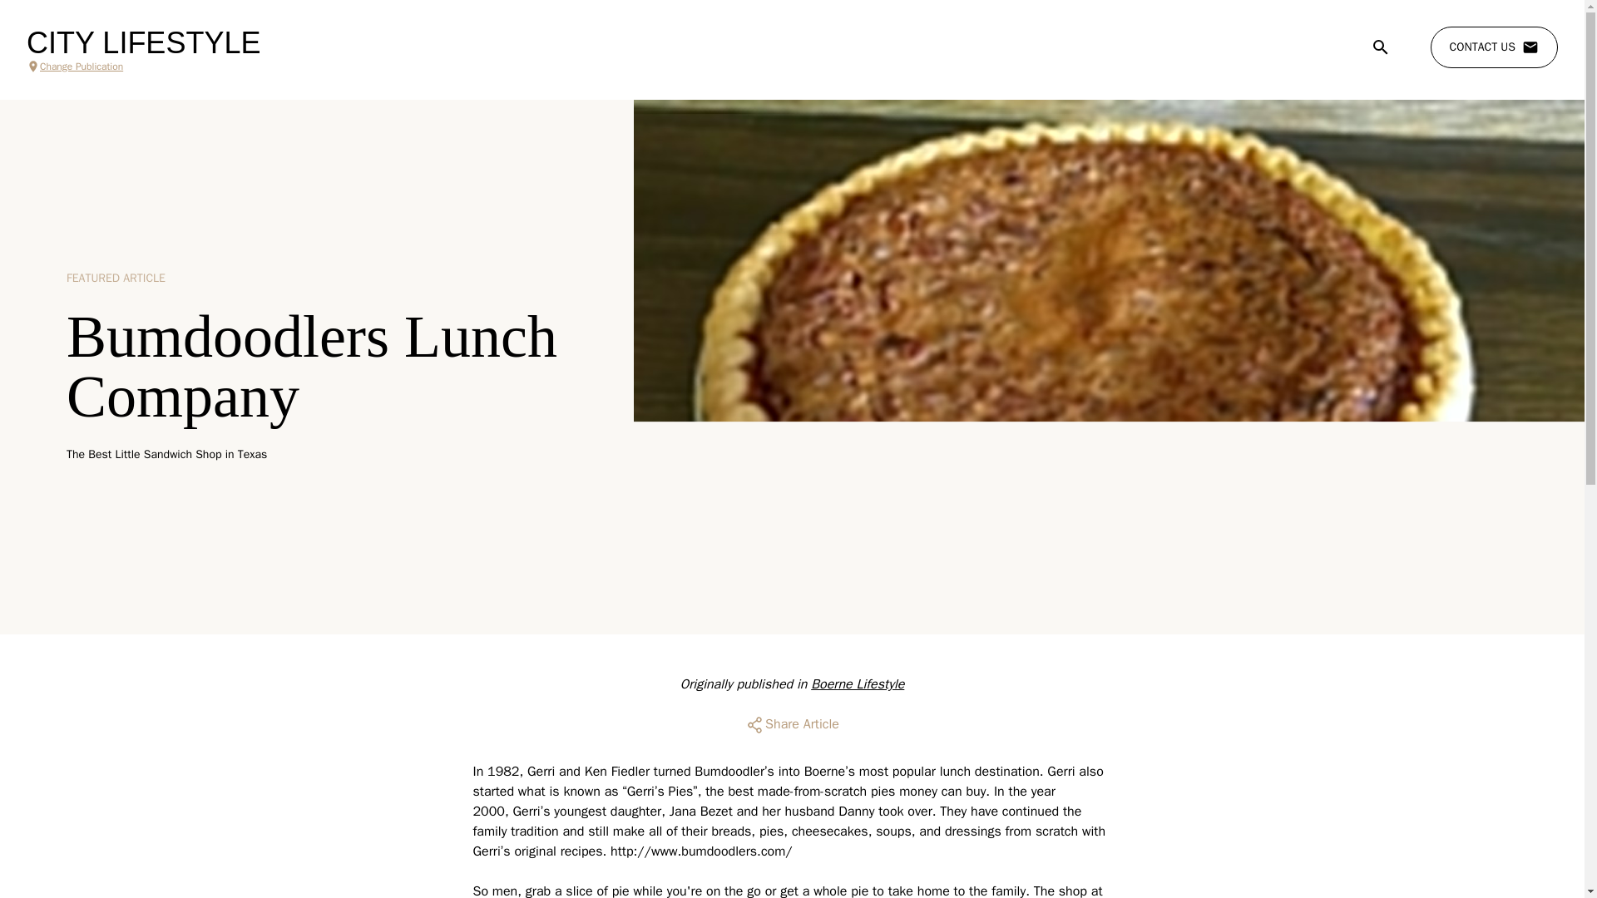  I want to click on CONTACT US, so click(1494, 47).